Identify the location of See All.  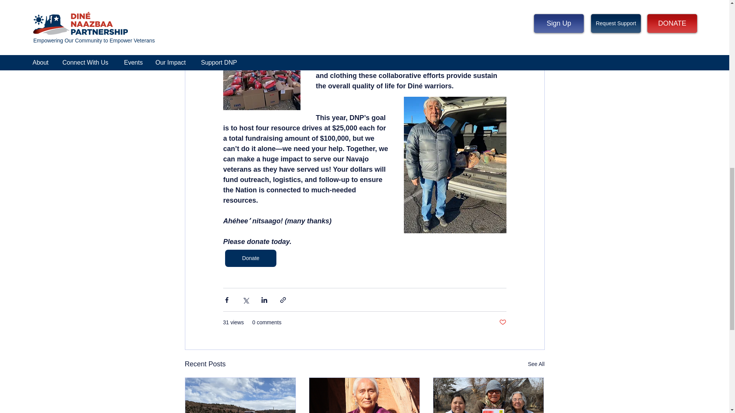
(536, 364).